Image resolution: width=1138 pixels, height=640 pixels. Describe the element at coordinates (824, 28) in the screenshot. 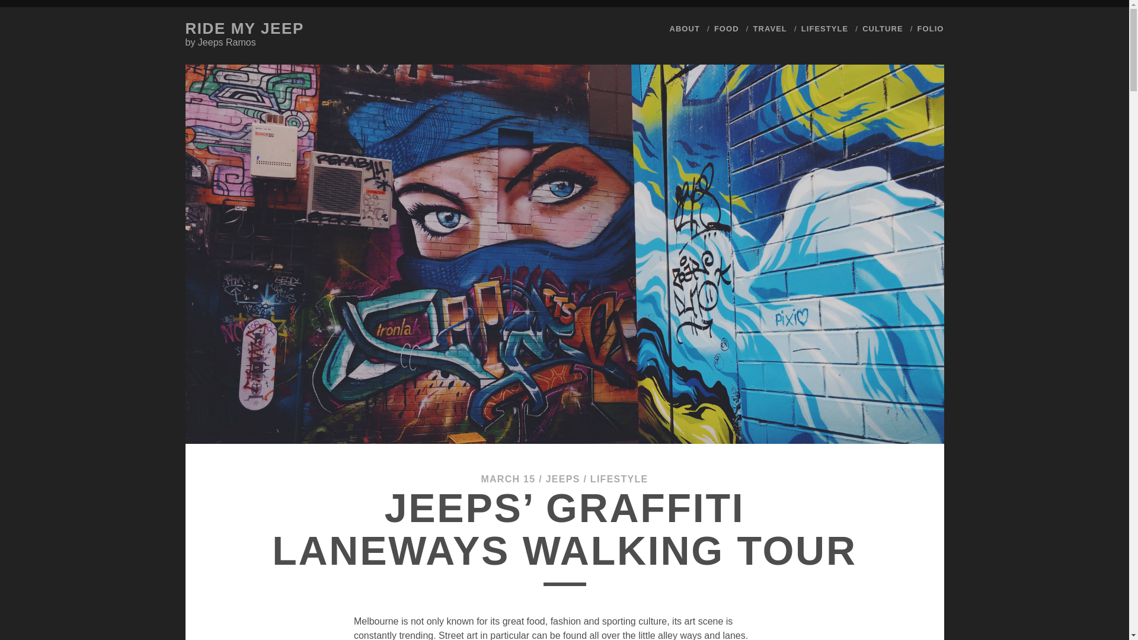

I see `LIFESTYLE` at that location.